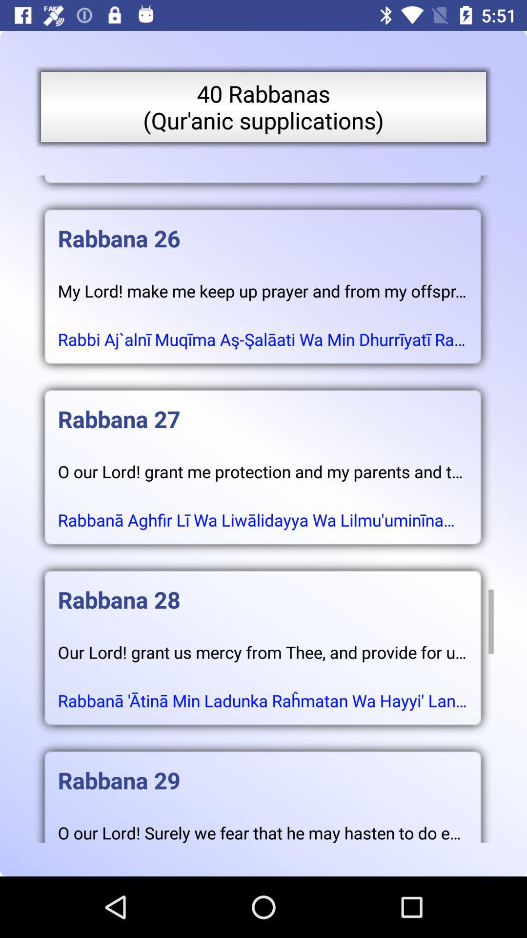 The height and width of the screenshot is (938, 527). Describe the element at coordinates (263, 590) in the screenshot. I see `open icon above our lord grant` at that location.